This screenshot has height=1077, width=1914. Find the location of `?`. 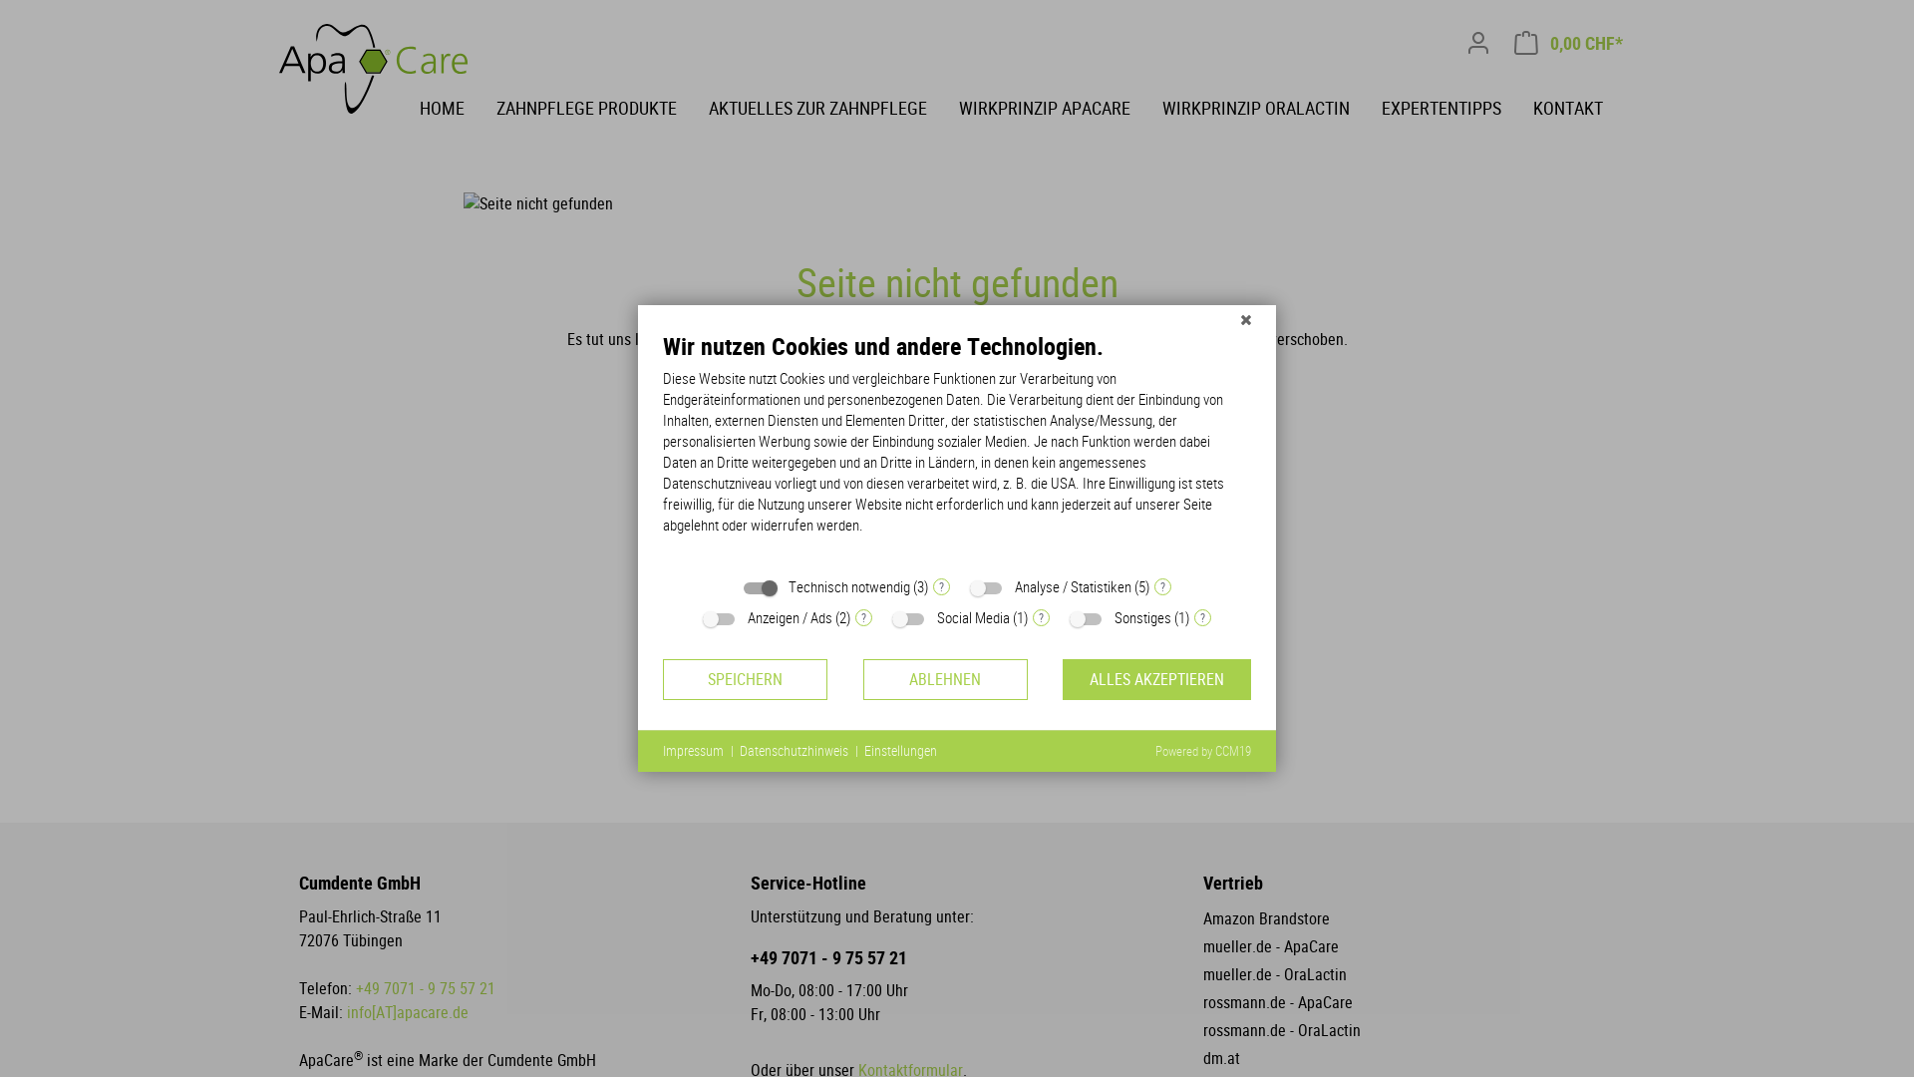

? is located at coordinates (1041, 618).